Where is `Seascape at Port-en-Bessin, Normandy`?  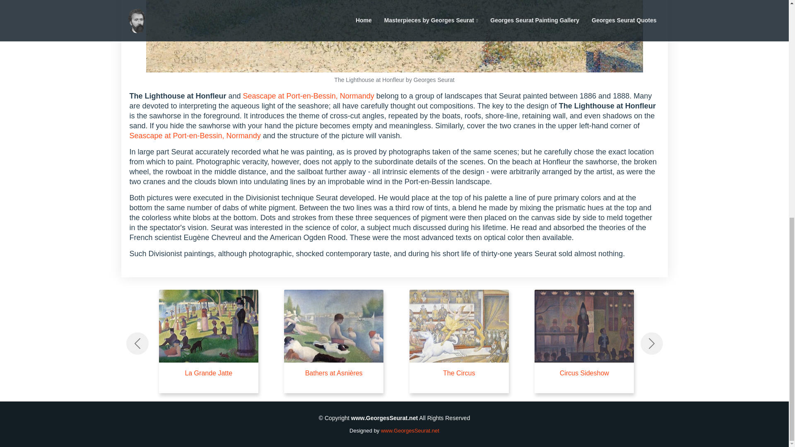 Seascape at Port-en-Bessin, Normandy is located at coordinates (195, 136).